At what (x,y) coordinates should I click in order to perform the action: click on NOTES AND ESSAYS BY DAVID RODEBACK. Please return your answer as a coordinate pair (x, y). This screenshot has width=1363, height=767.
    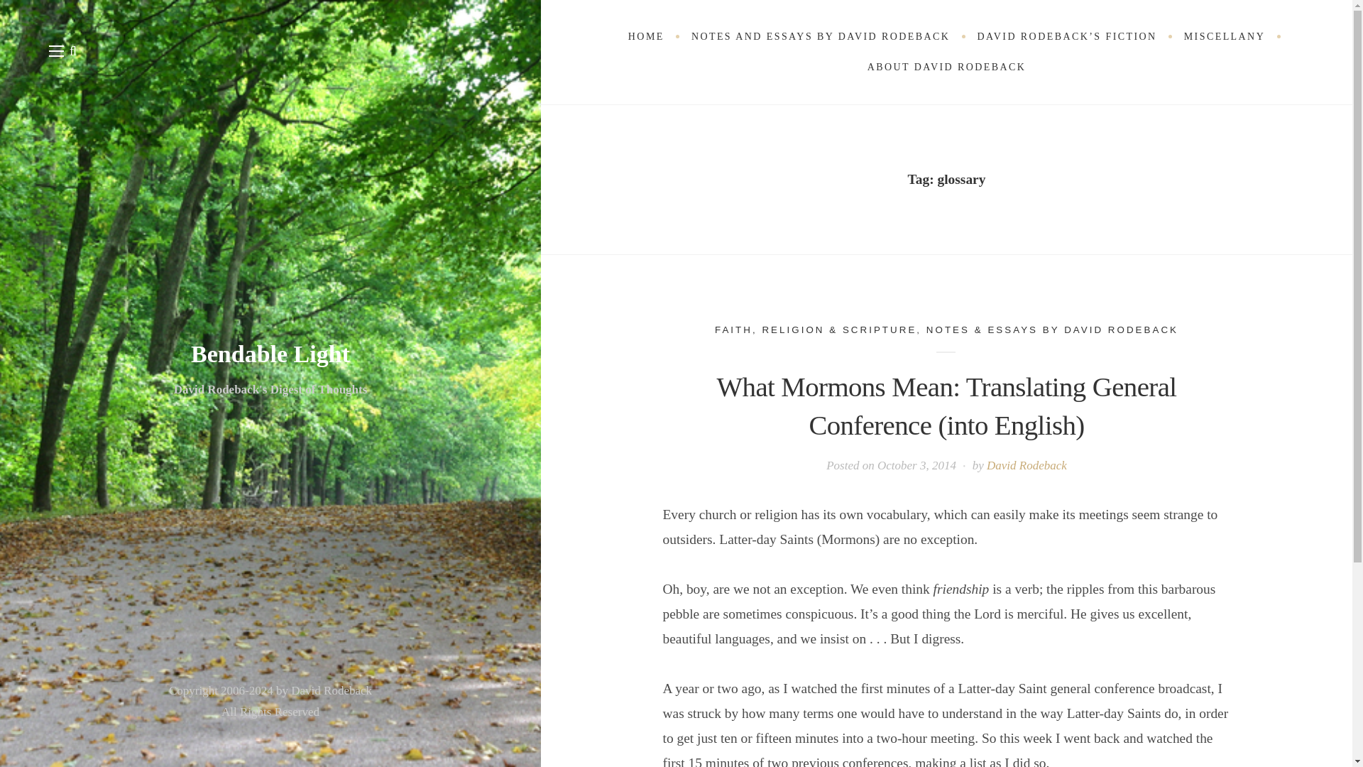
    Looking at the image, I should click on (821, 37).